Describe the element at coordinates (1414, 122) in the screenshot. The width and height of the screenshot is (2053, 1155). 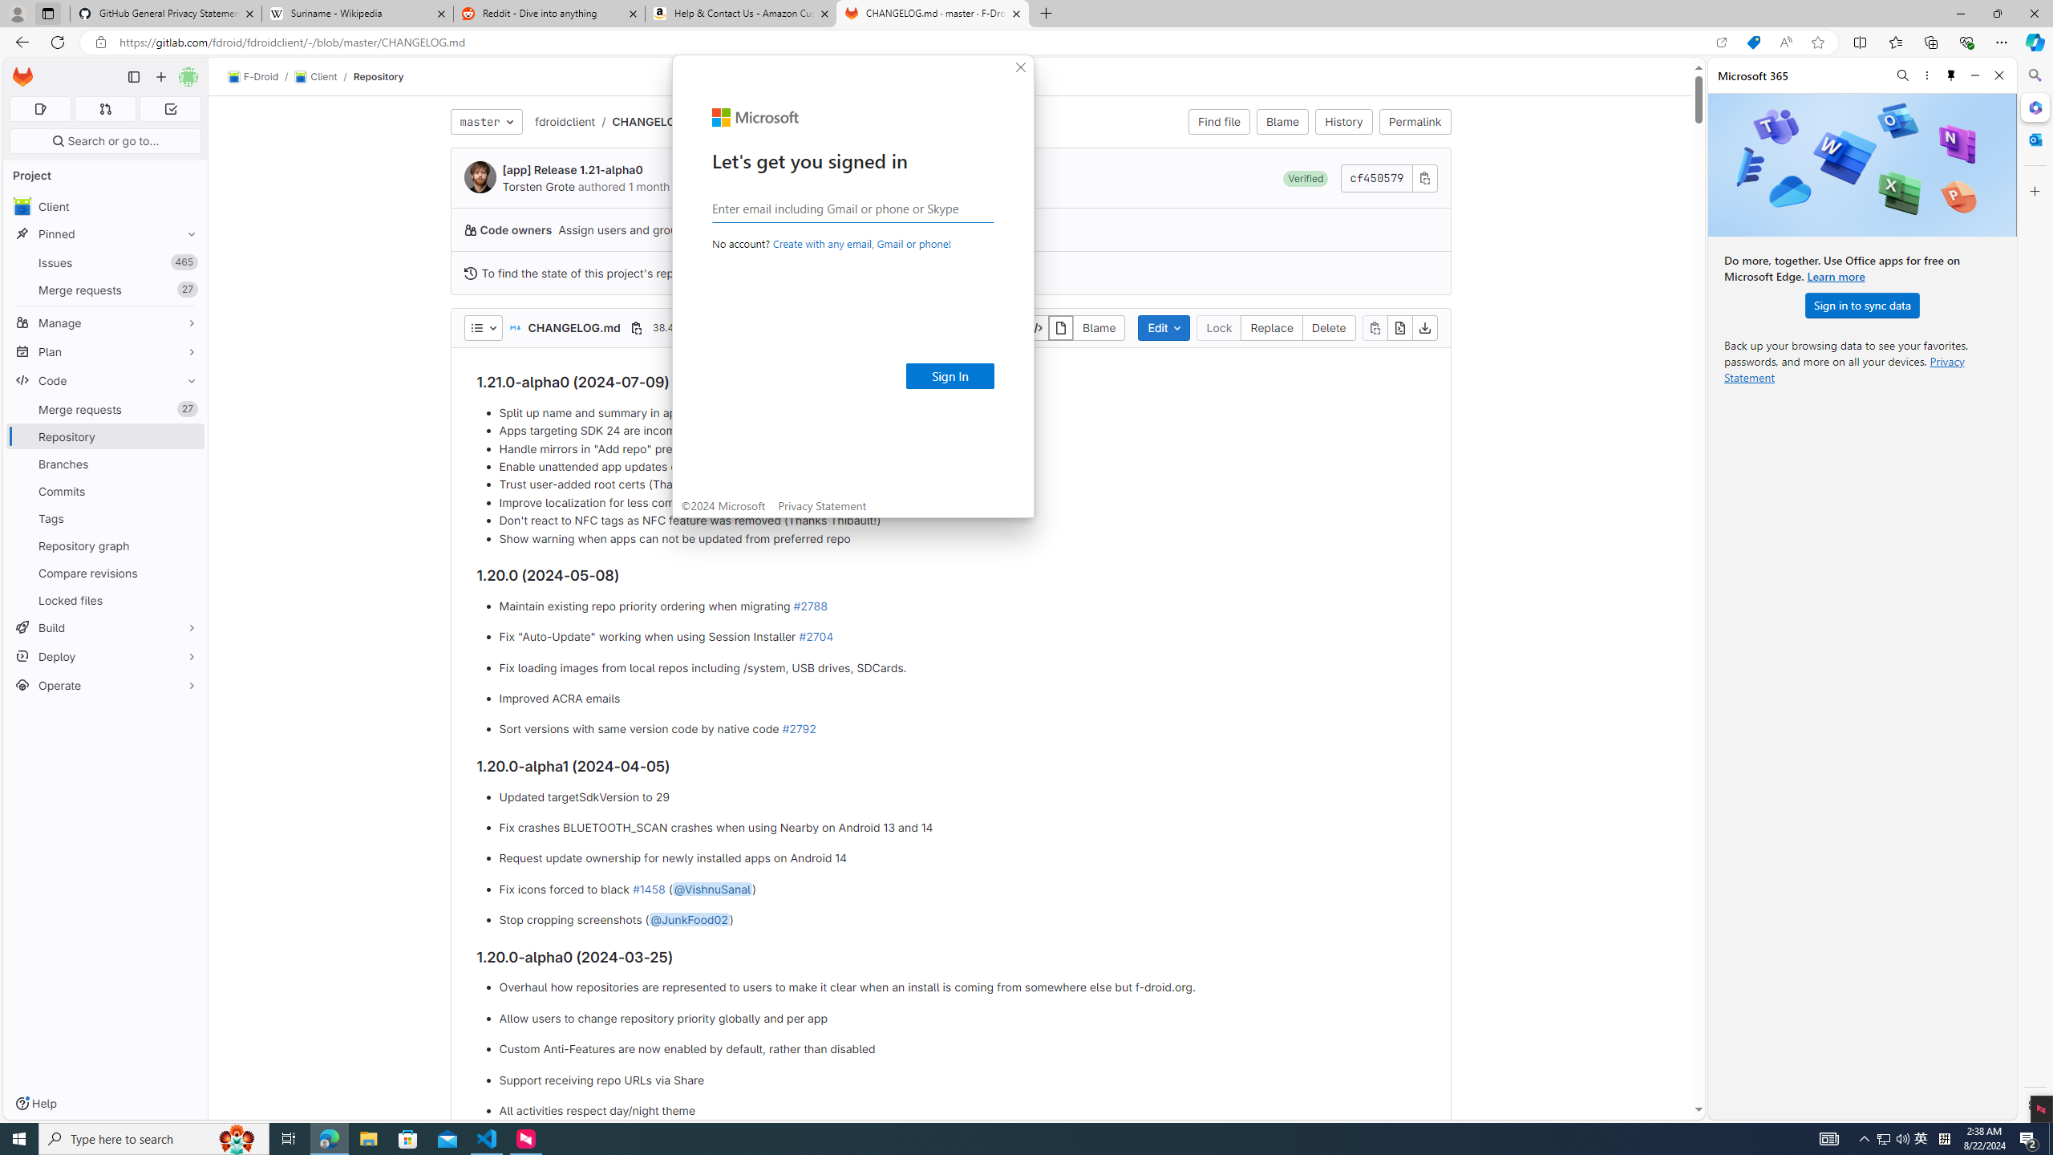
I see `Permalink` at that location.